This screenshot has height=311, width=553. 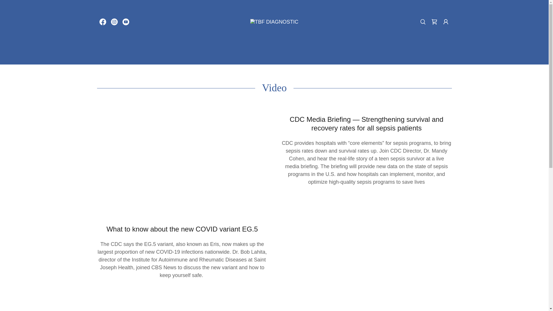 What do you see at coordinates (274, 21) in the screenshot?
I see `TBF DIAGNOSTIC` at bounding box center [274, 21].